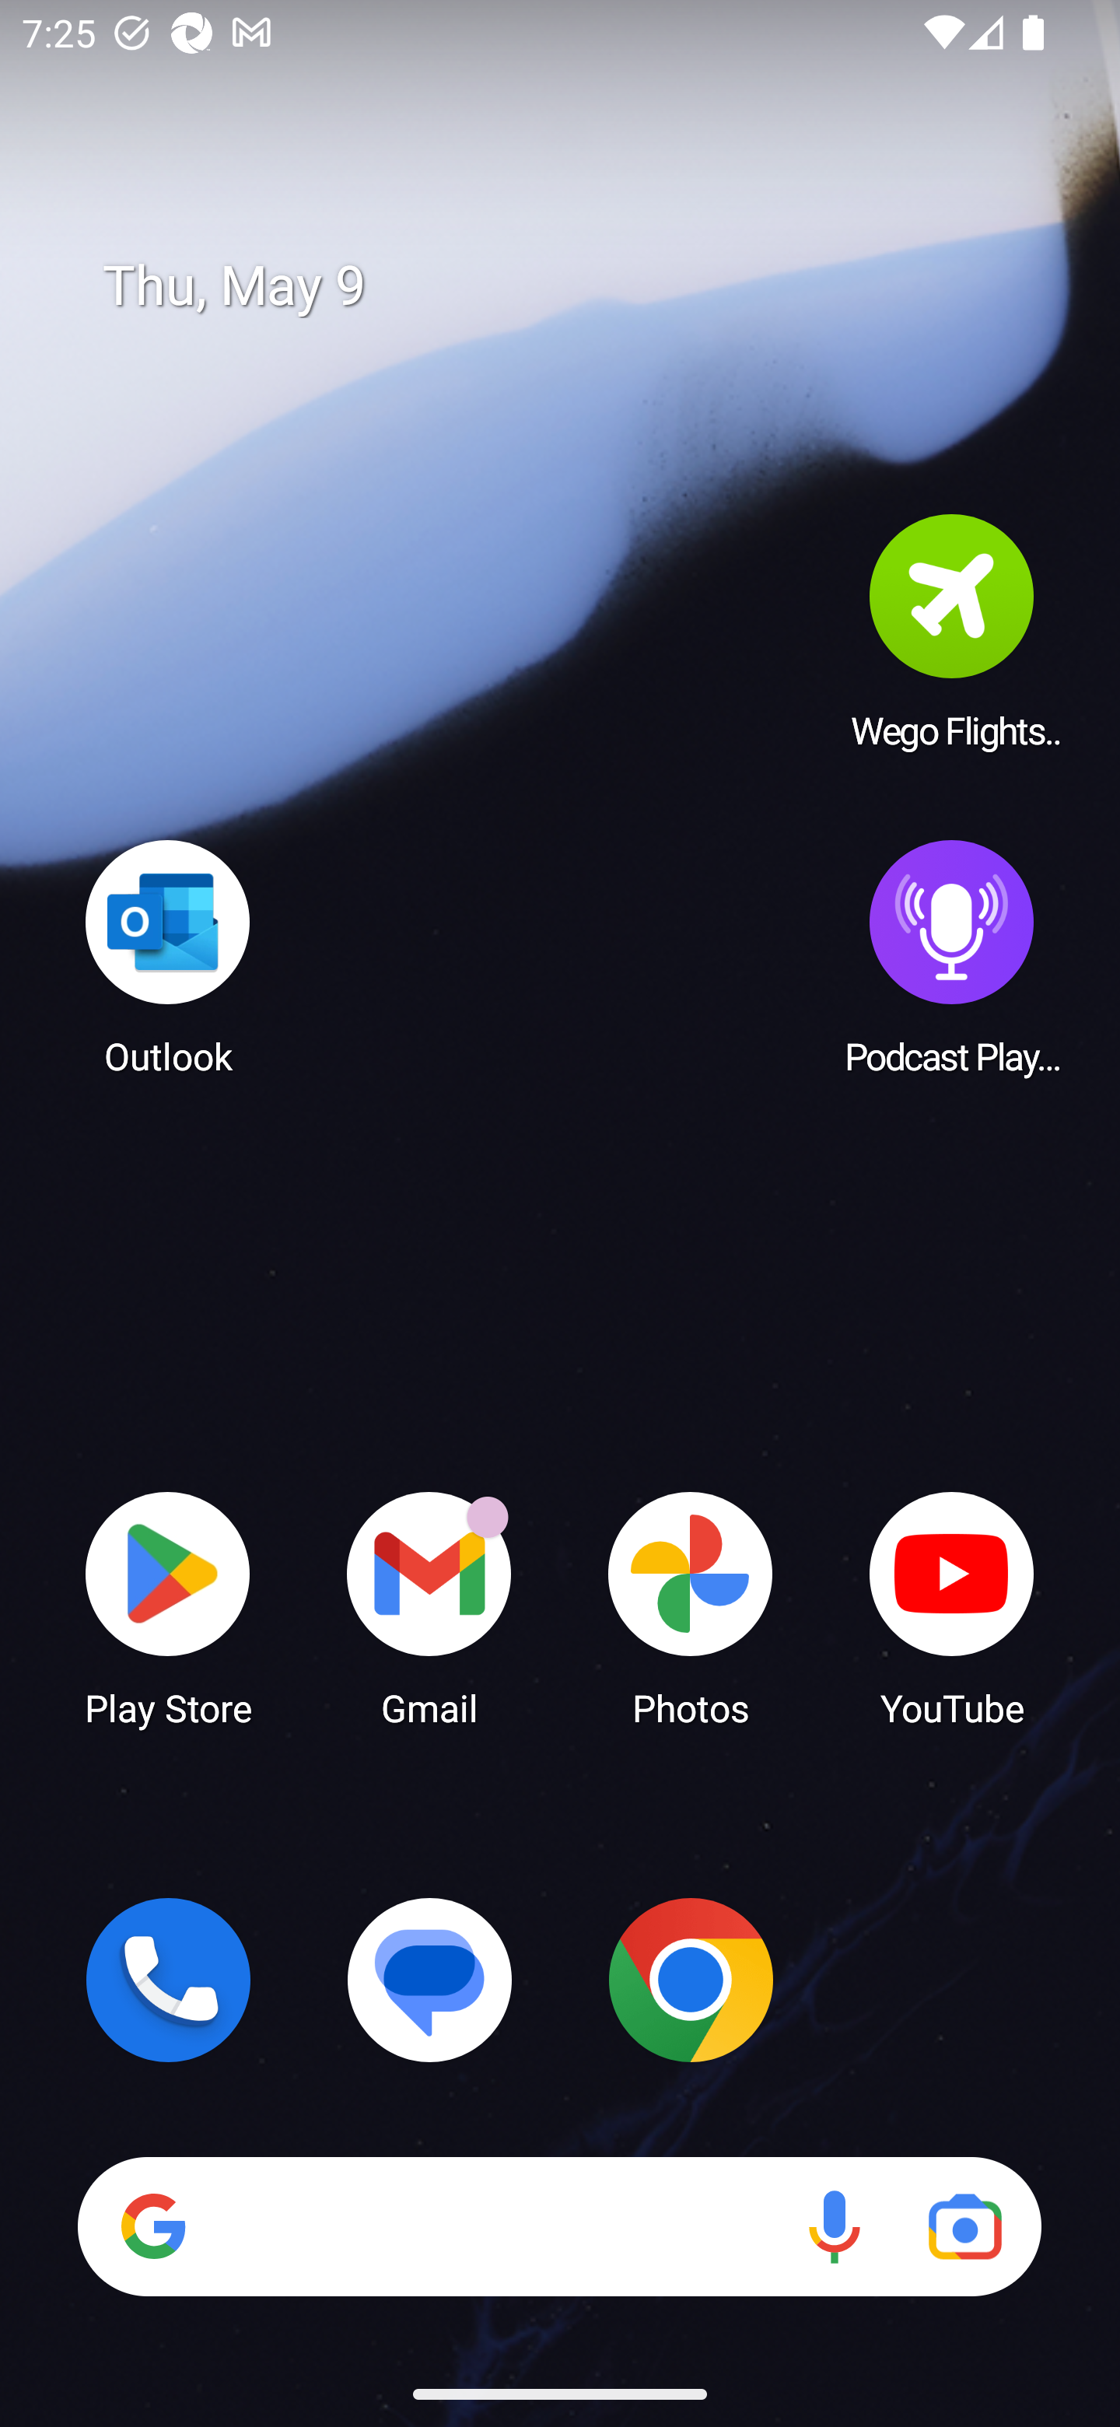  What do you see at coordinates (964, 2226) in the screenshot?
I see `Google Lens` at bounding box center [964, 2226].